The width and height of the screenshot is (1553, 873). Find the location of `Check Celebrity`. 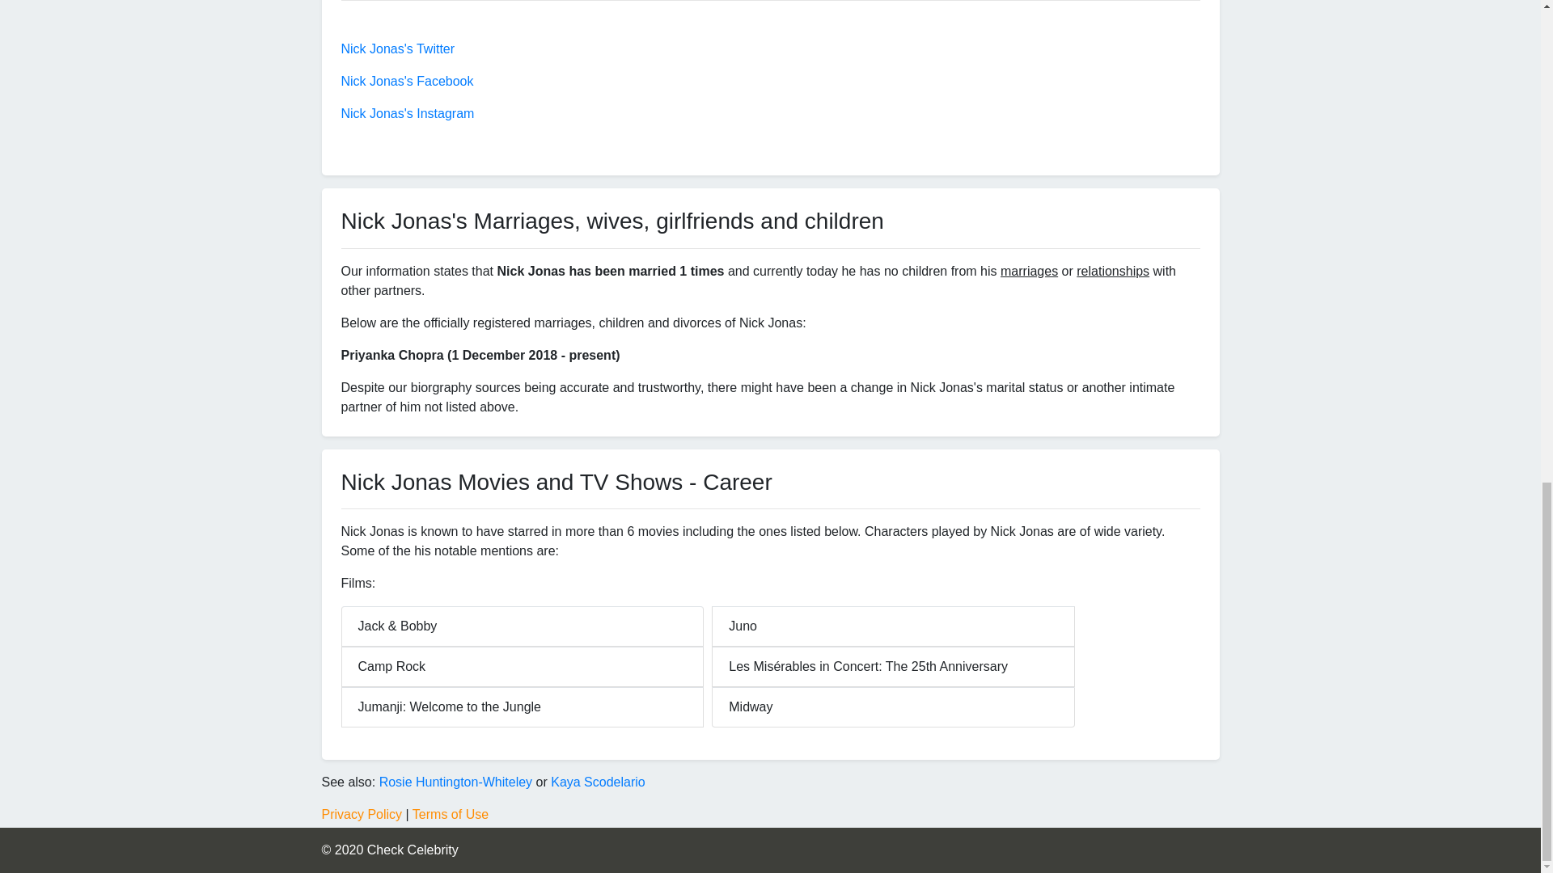

Check Celebrity is located at coordinates (413, 850).